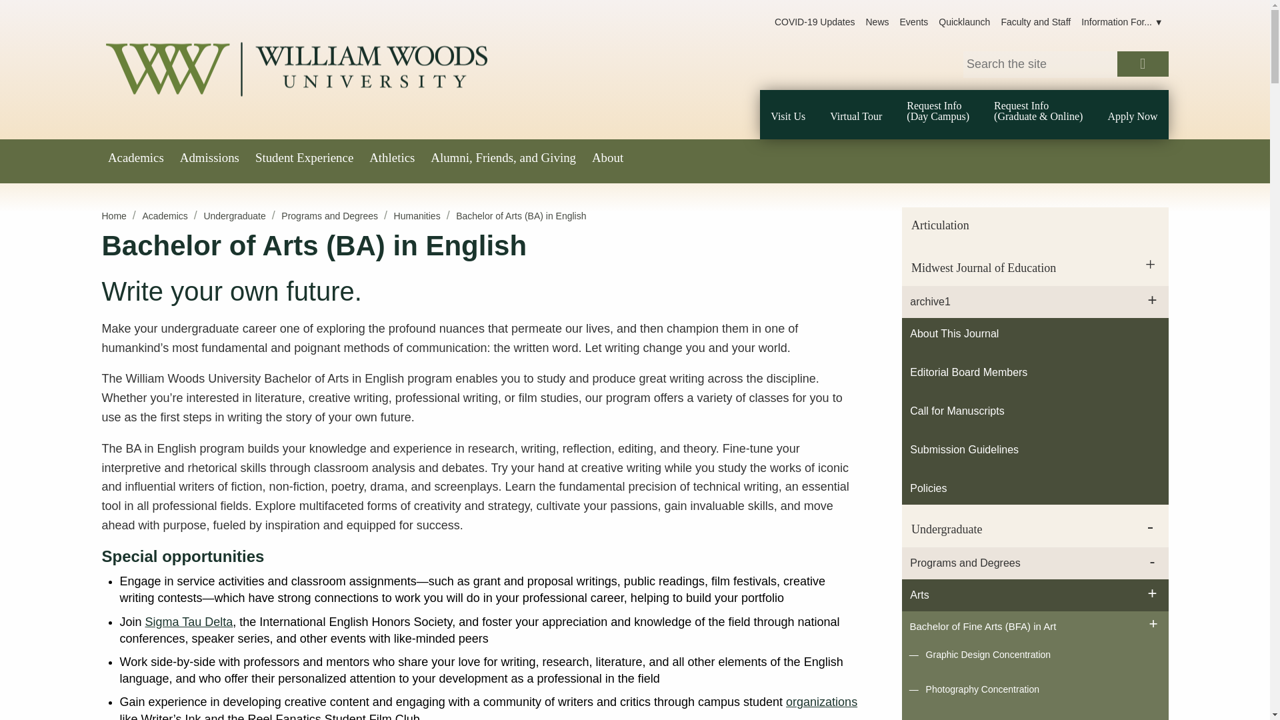  Describe the element at coordinates (392, 158) in the screenshot. I see `Athletics` at that location.